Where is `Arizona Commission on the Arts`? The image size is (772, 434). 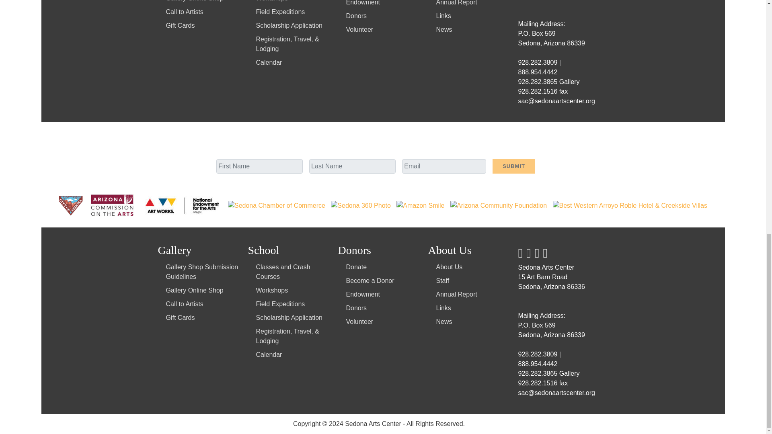 Arizona Commission on the Arts is located at coordinates (113, 205).